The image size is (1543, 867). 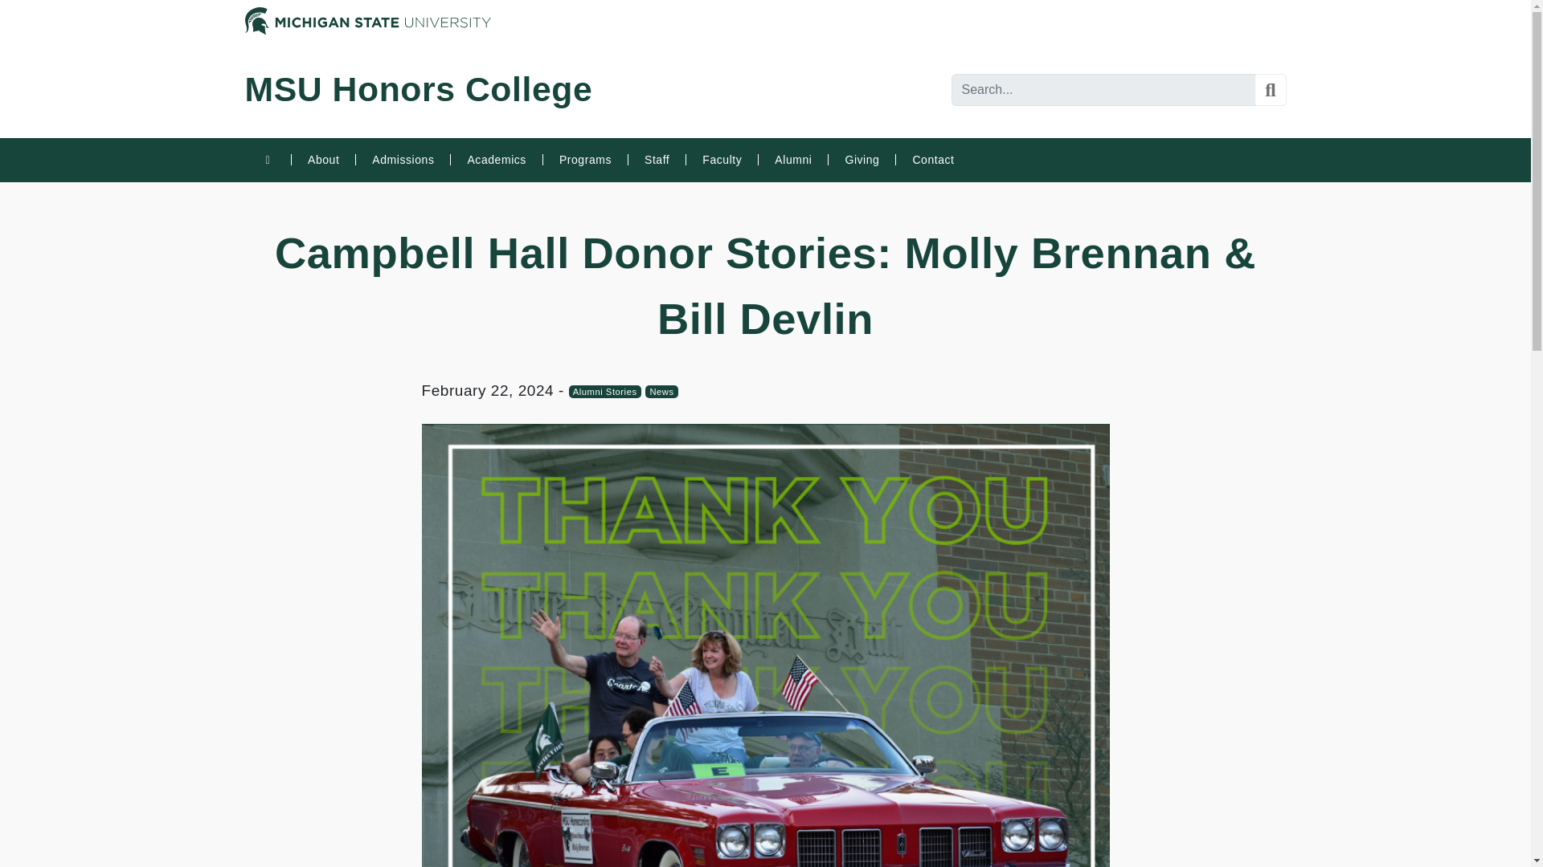 I want to click on Michigan State University, so click(x=366, y=19).